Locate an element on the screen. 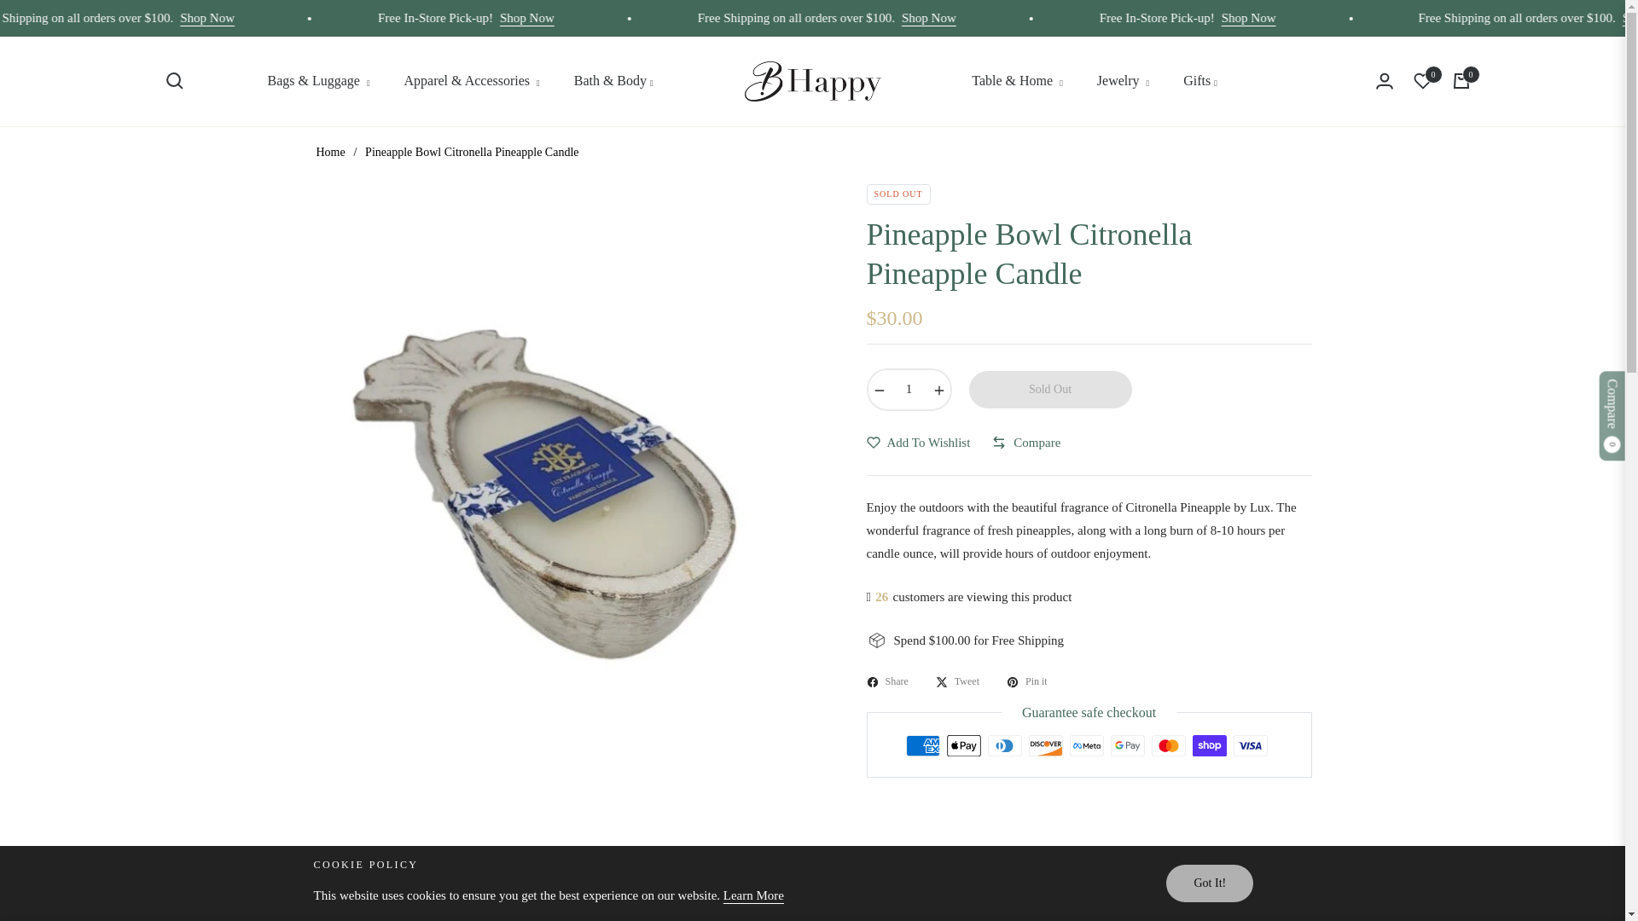 The image size is (1638, 921). Shop Now is located at coordinates (314, 17).